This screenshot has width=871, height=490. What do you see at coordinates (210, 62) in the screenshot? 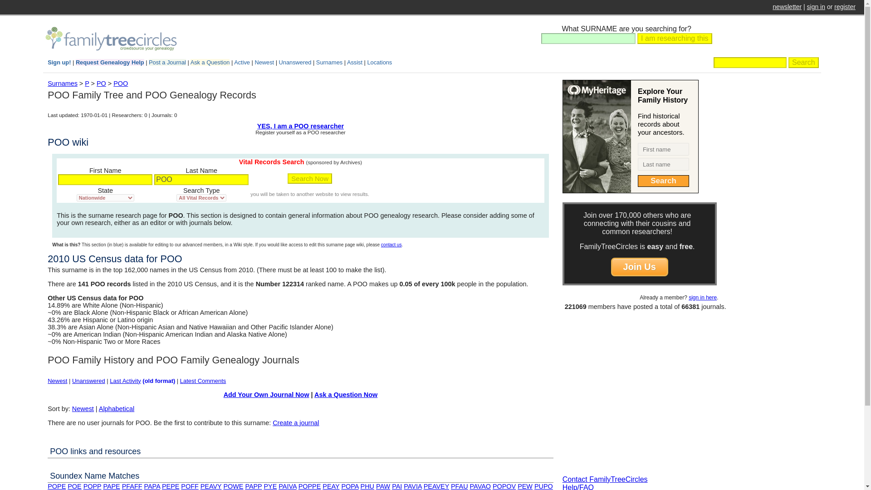
I see `Ask a Question` at bounding box center [210, 62].